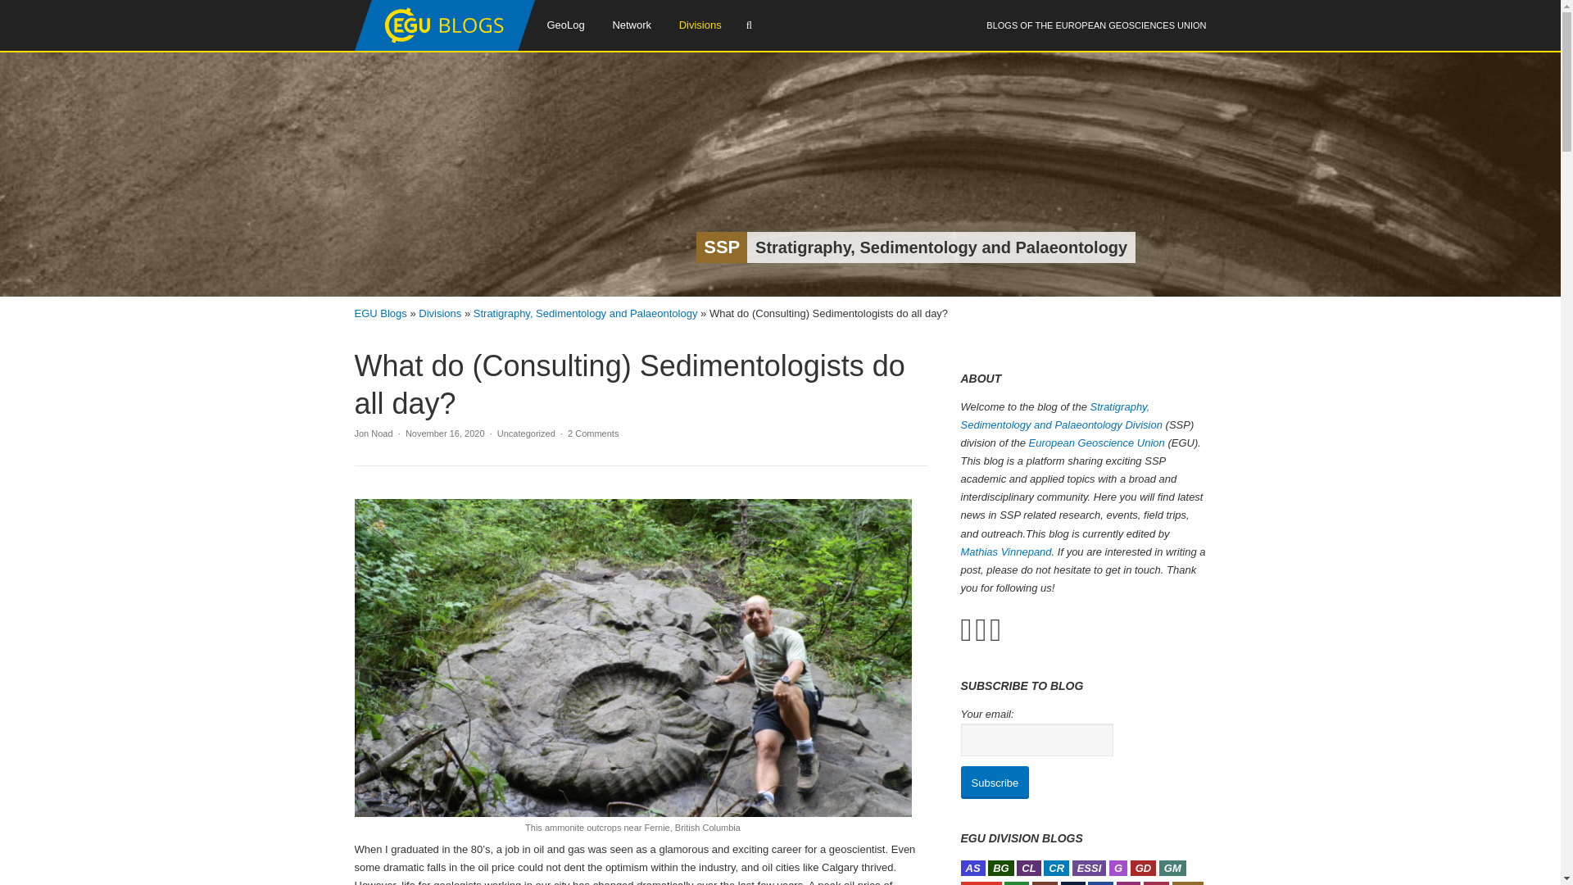  Describe the element at coordinates (373, 433) in the screenshot. I see `Posts by Jon Noad` at that location.